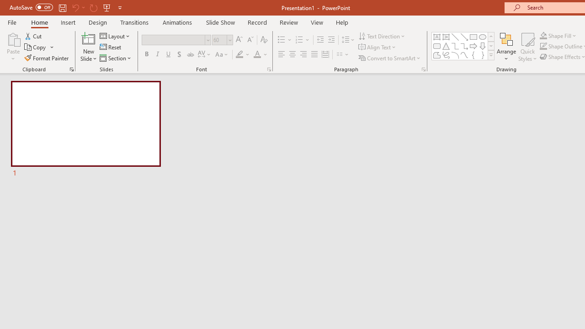 The height and width of the screenshot is (329, 585). What do you see at coordinates (269, 69) in the screenshot?
I see `Font...` at bounding box center [269, 69].